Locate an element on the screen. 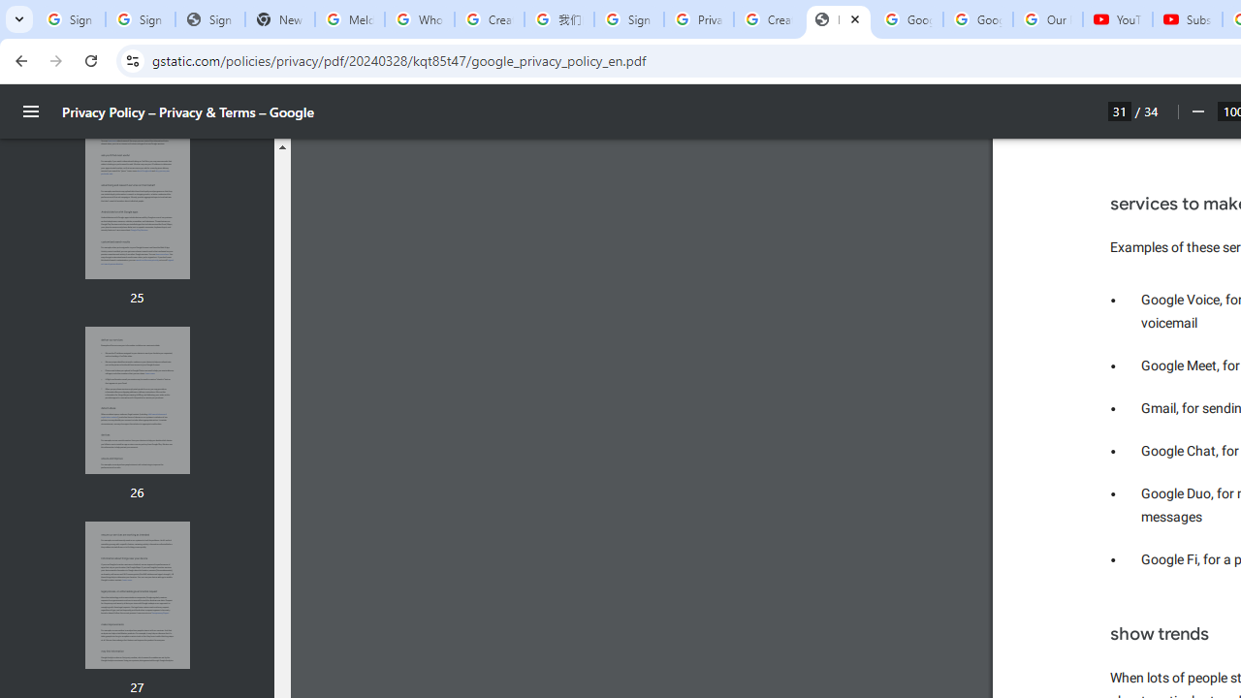 The height and width of the screenshot is (698, 1241). Sign in - Google Accounts is located at coordinates (140, 19).